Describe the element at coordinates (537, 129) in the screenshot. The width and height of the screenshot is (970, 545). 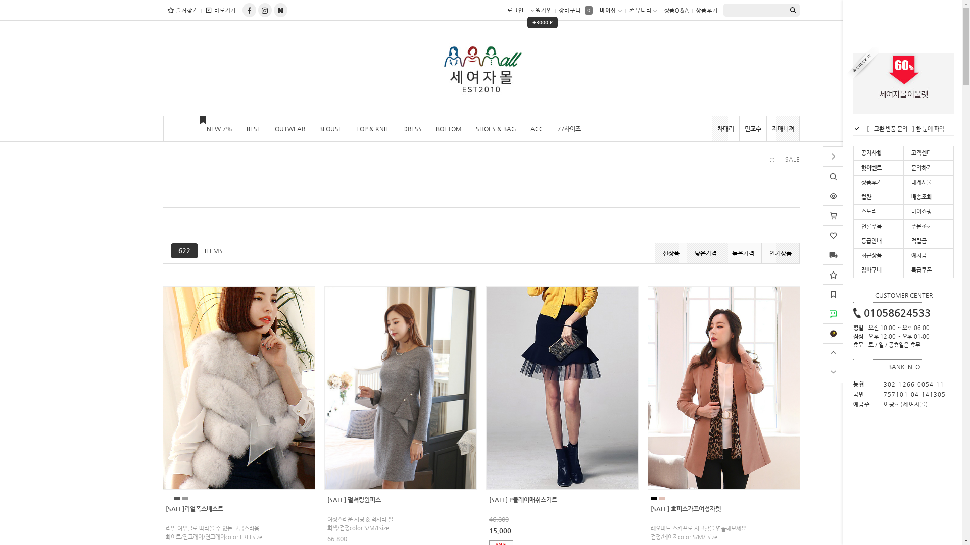
I see `ACC` at that location.